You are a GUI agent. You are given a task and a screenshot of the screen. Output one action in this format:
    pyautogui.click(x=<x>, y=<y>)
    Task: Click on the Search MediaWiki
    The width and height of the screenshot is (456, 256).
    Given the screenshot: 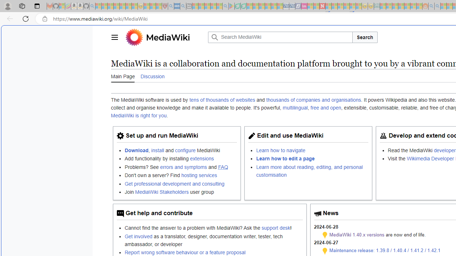 What is the action you would take?
    pyautogui.click(x=280, y=37)
    